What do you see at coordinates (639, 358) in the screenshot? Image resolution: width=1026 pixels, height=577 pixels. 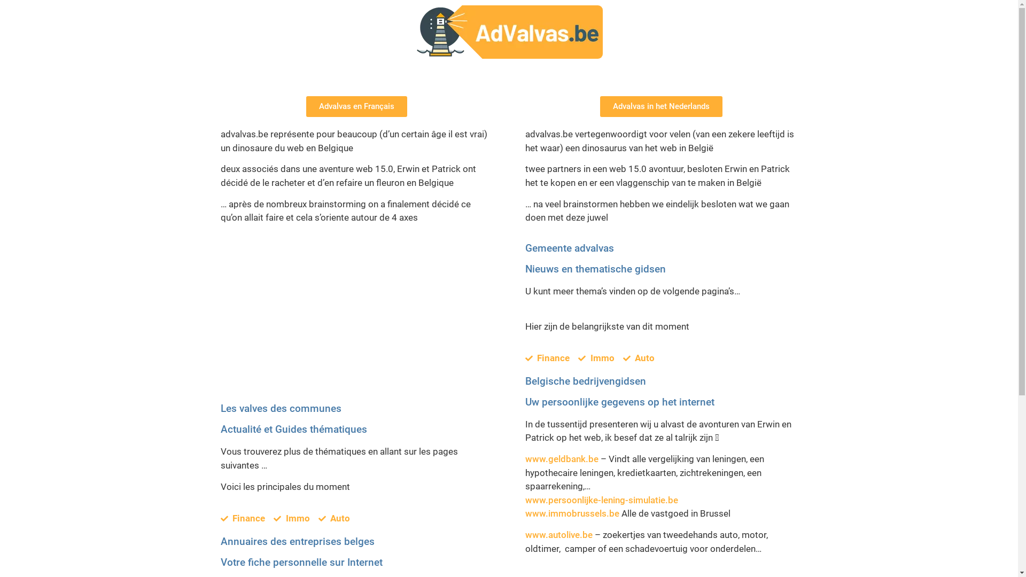 I see `Auto` at bounding box center [639, 358].